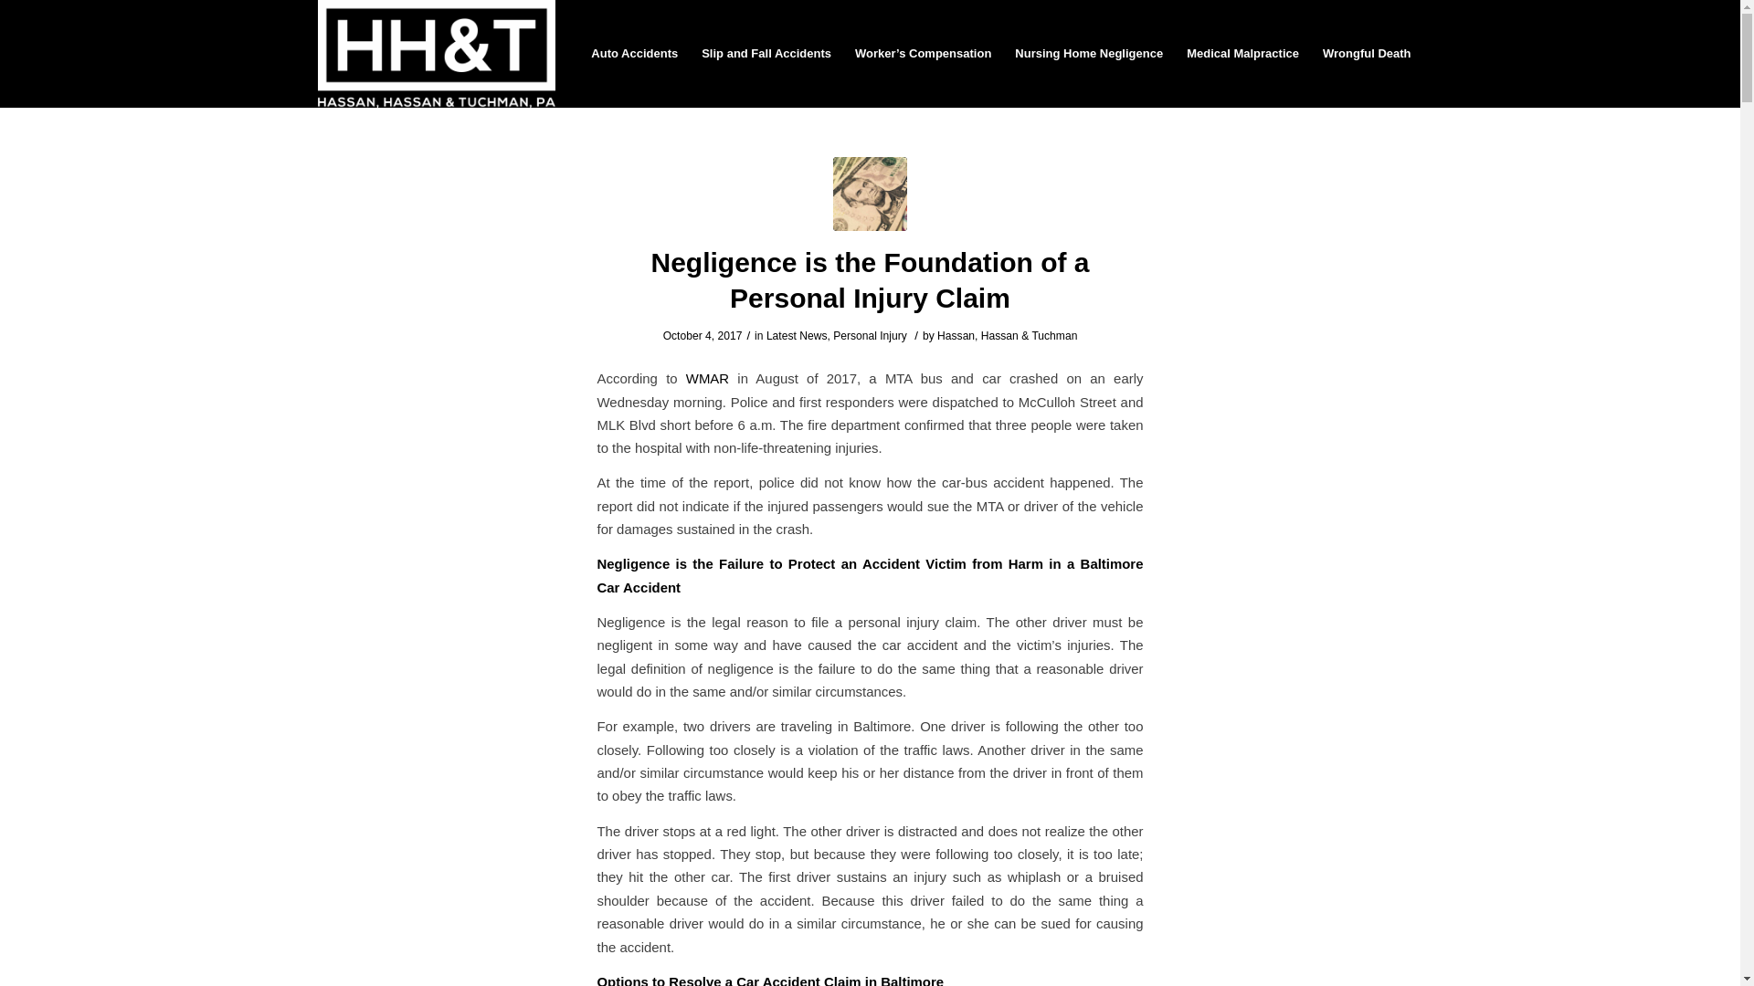 The height and width of the screenshot is (986, 1754). I want to click on Medical Malpractice, so click(1242, 53).